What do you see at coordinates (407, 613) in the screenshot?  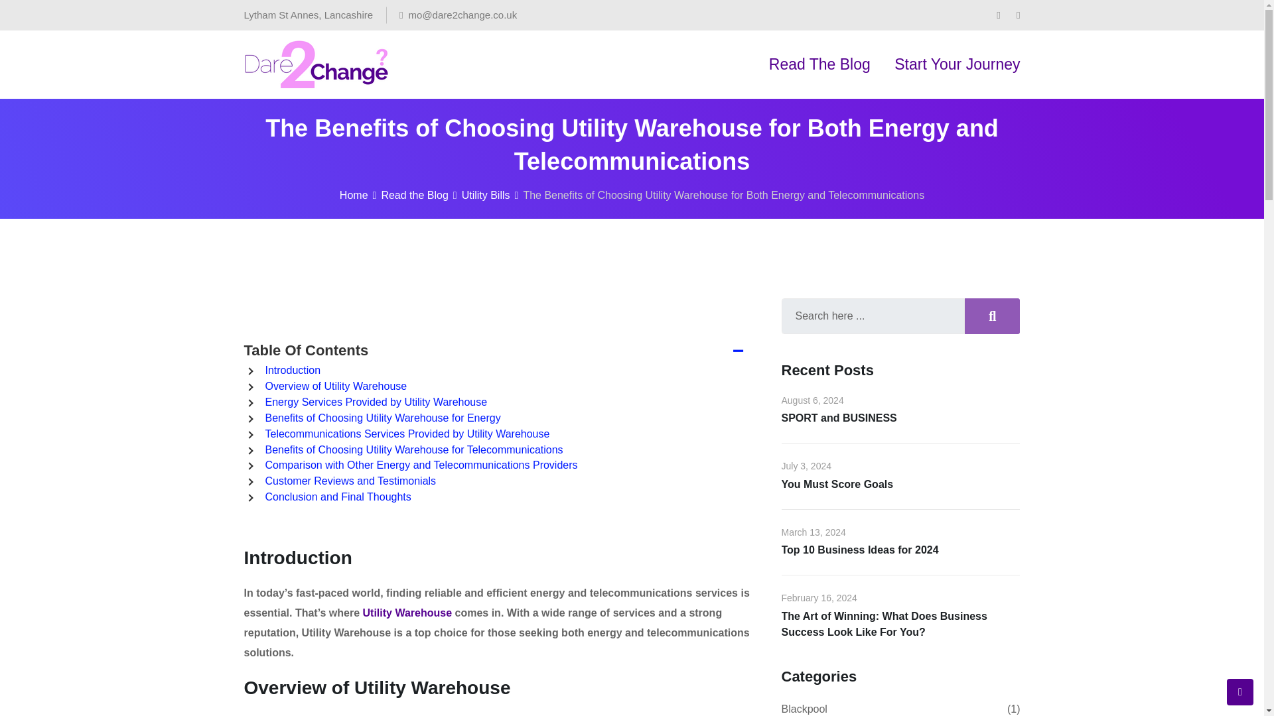 I see `Utility Warehouse` at bounding box center [407, 613].